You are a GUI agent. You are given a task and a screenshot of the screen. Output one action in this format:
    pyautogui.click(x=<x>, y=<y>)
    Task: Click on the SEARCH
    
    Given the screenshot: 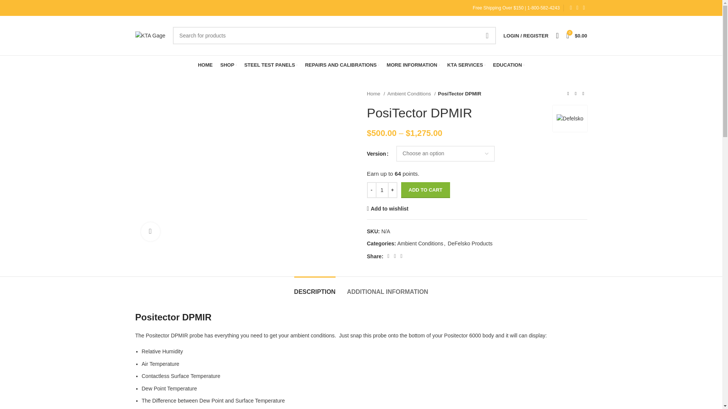 What is the action you would take?
    pyautogui.click(x=487, y=36)
    